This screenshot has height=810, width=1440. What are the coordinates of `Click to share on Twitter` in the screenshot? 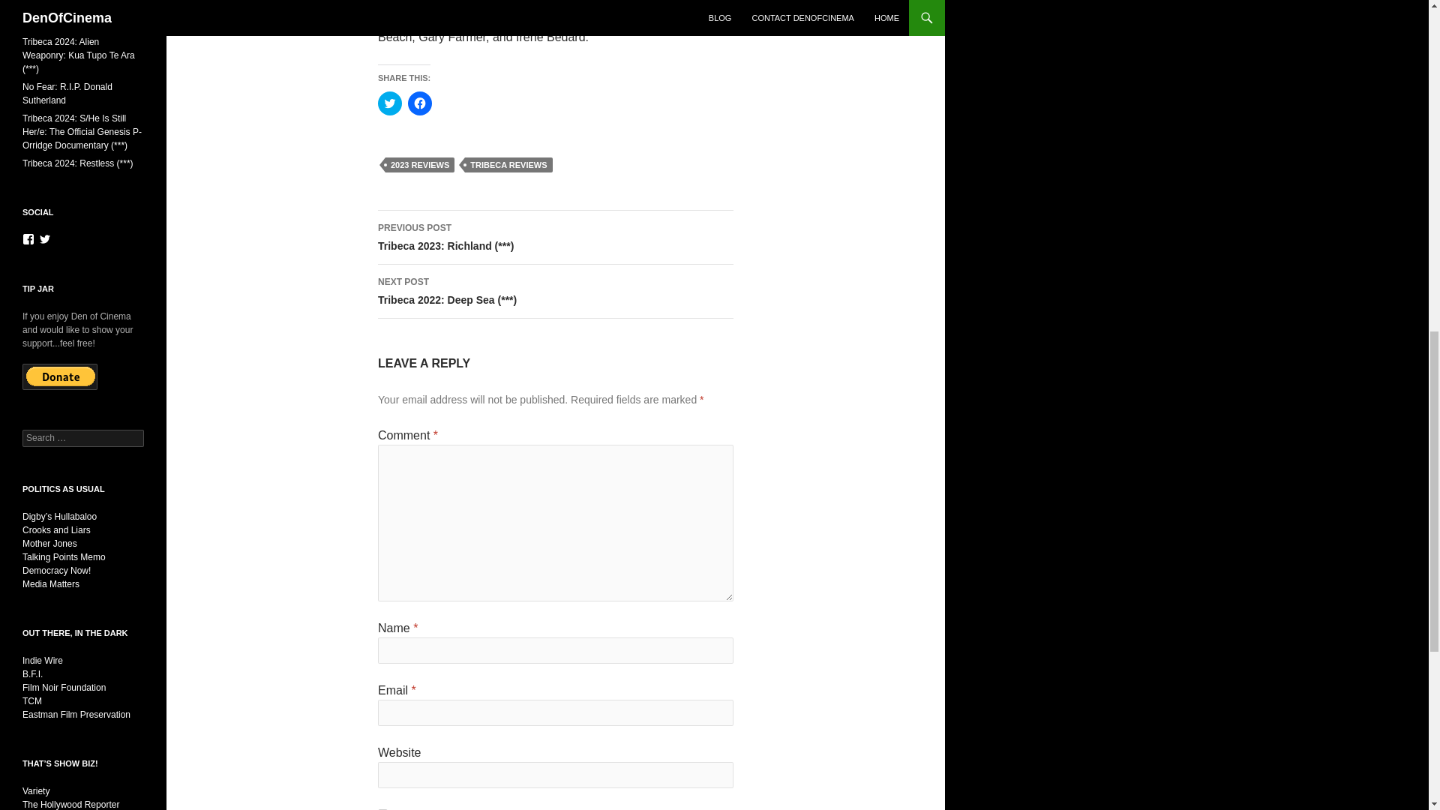 It's located at (389, 103).